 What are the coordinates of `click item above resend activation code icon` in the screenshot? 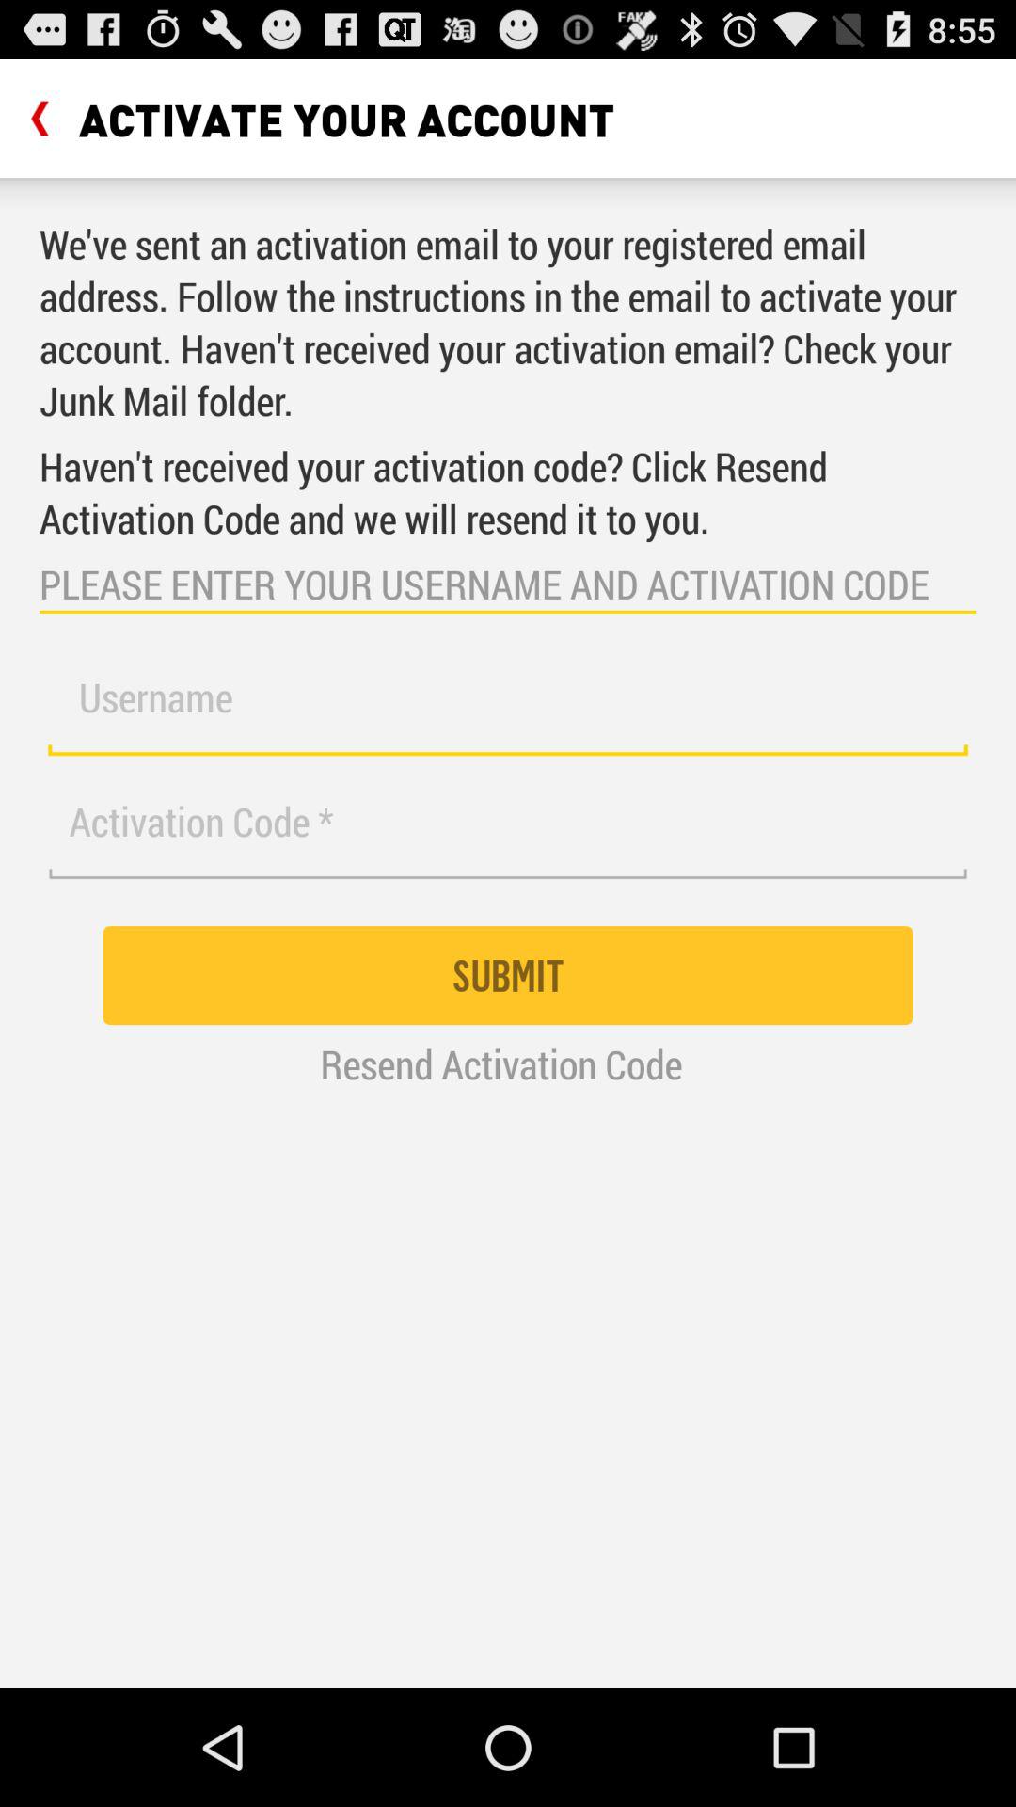 It's located at (508, 975).